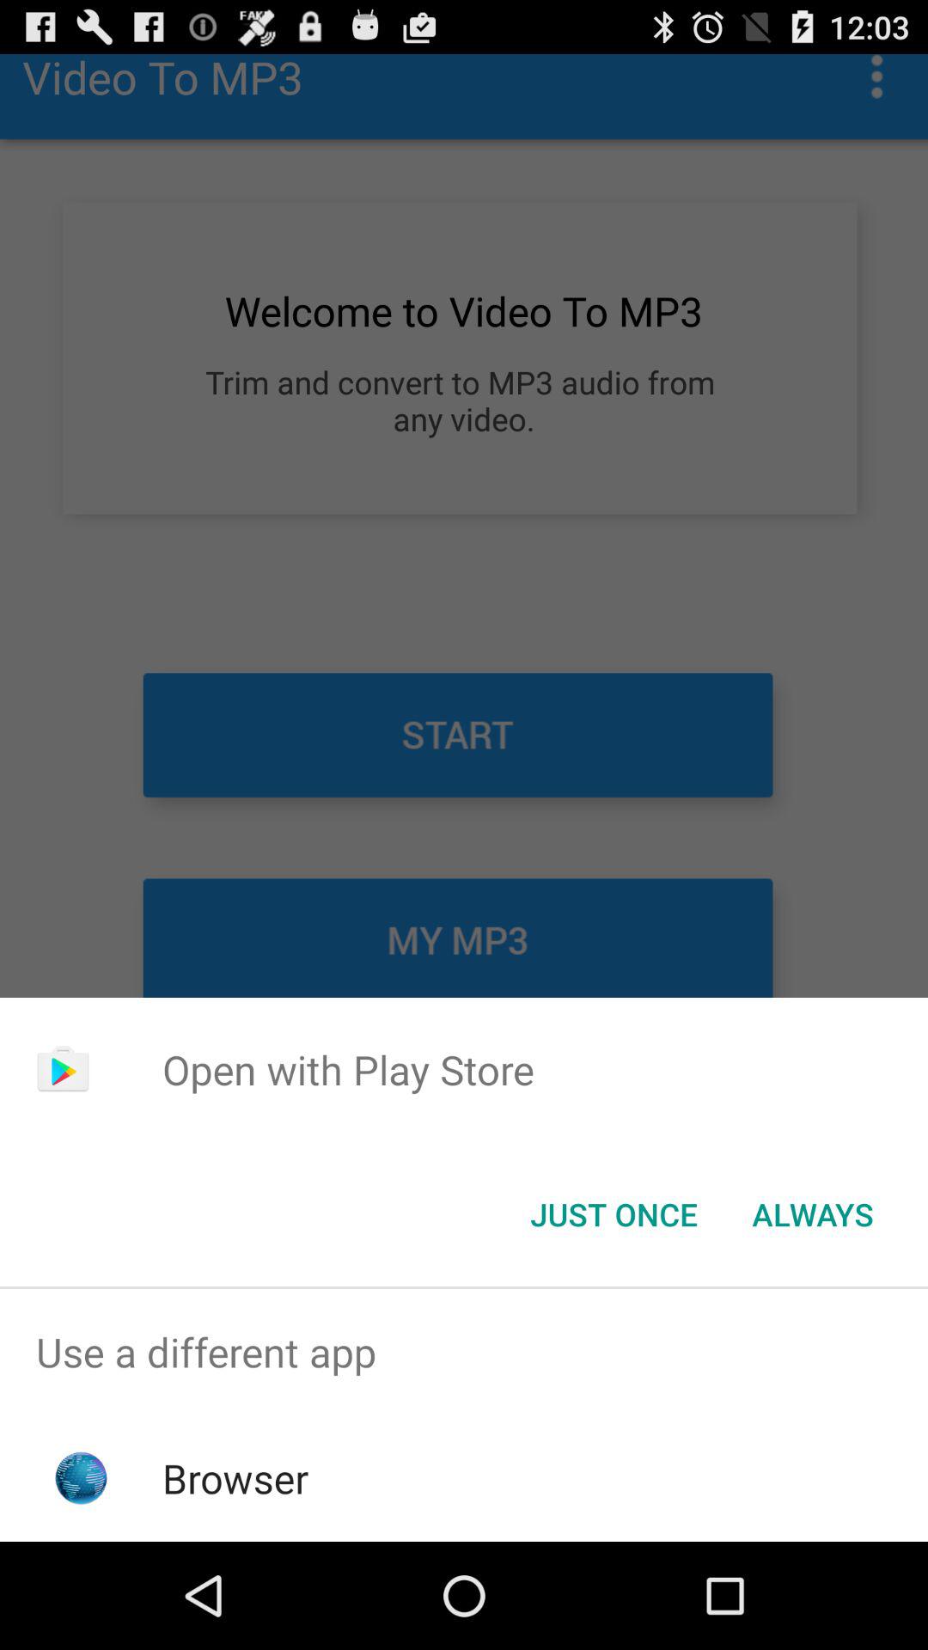 This screenshot has height=1650, width=928. What do you see at coordinates (235, 1478) in the screenshot?
I see `select browser item` at bounding box center [235, 1478].